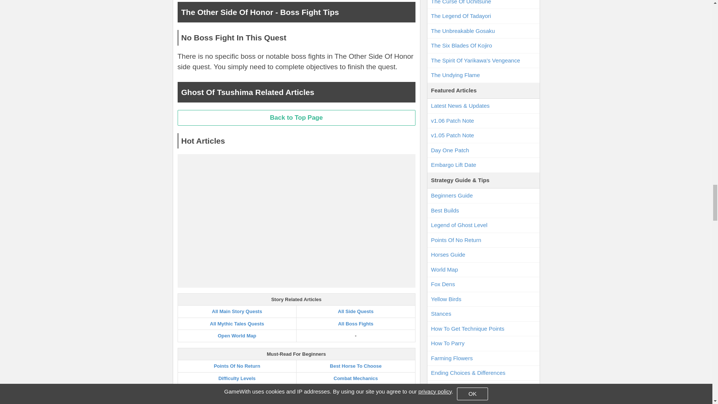 This screenshot has height=404, width=718. Describe the element at coordinates (237, 379) in the screenshot. I see `Difficulty Levels` at that location.